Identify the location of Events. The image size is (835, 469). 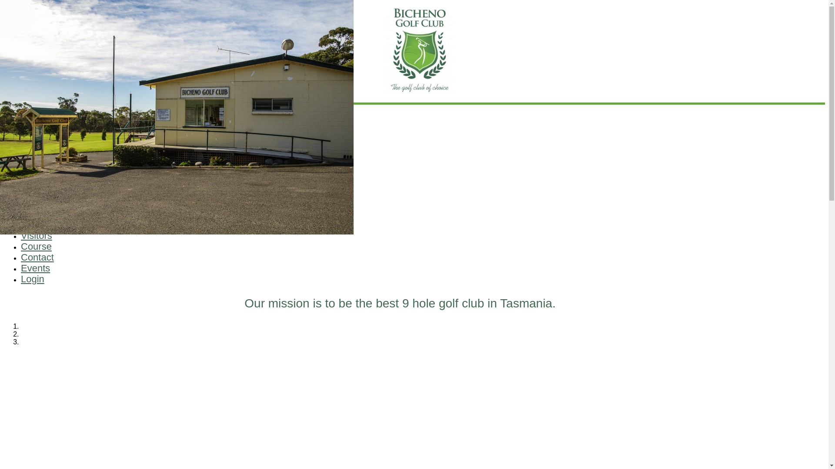
(36, 268).